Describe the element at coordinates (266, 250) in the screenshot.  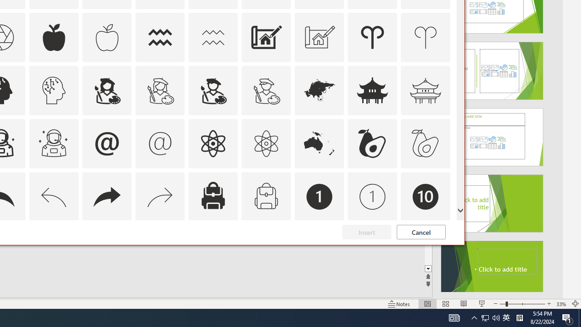
I see `AutomationID: Icons_Apple_M` at that location.